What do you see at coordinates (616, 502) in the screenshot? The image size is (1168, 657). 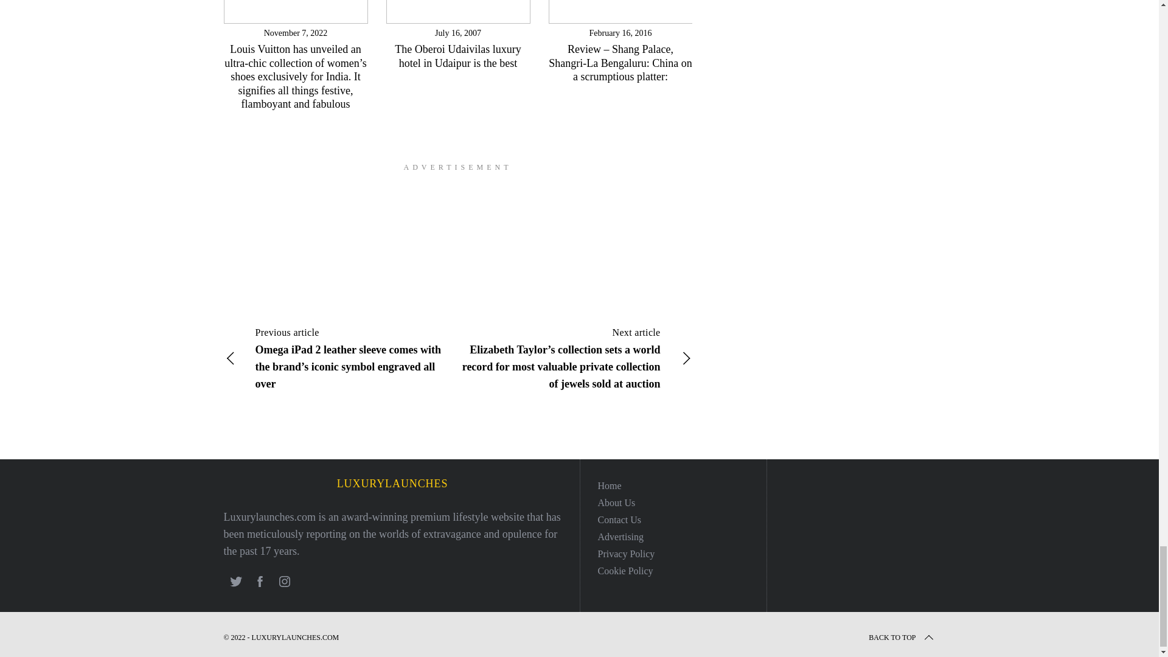 I see `About Us` at bounding box center [616, 502].